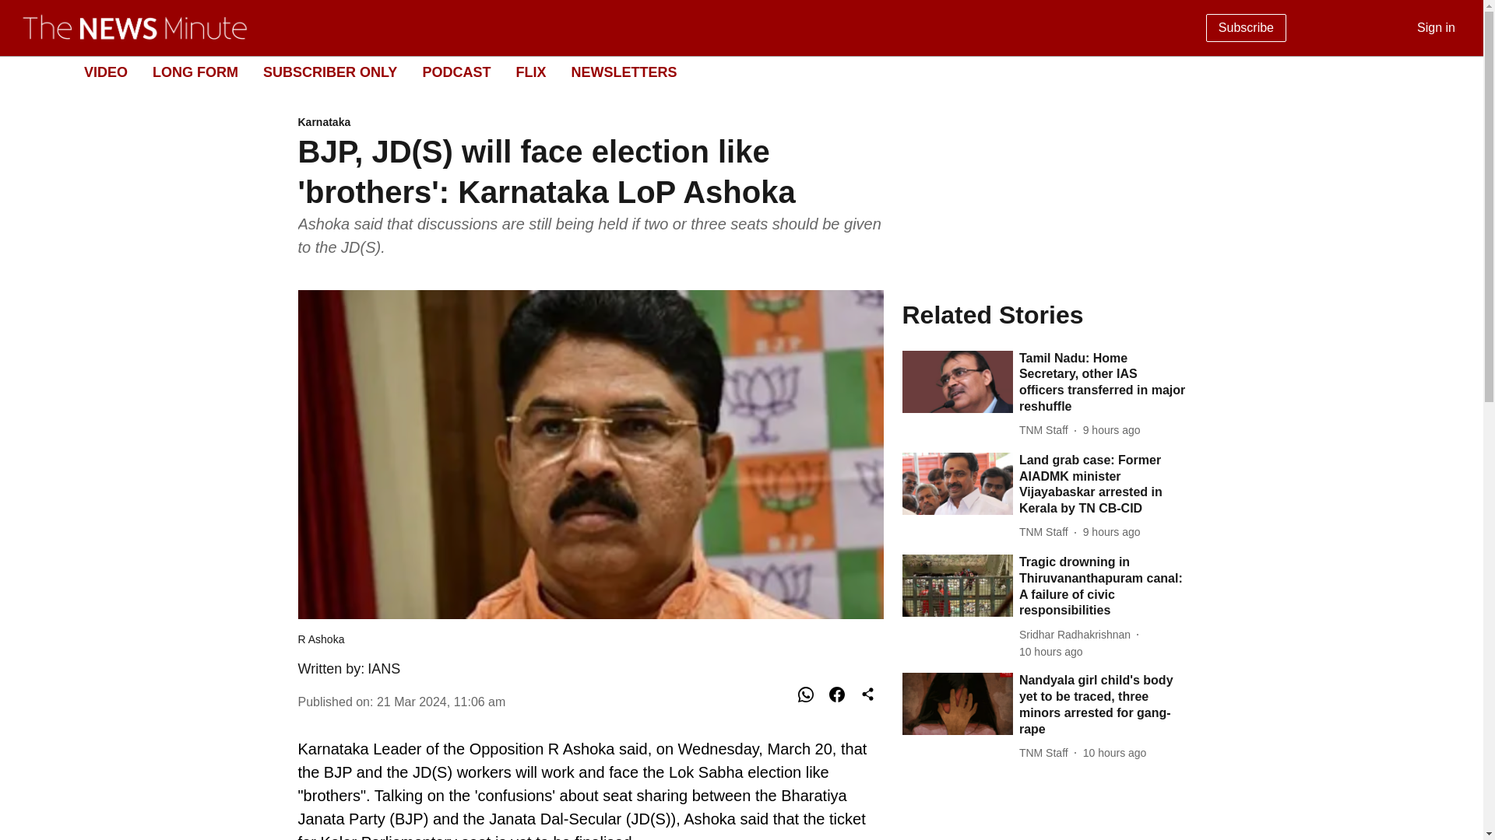 This screenshot has width=1495, height=840. What do you see at coordinates (1046, 532) in the screenshot?
I see `LONG FORM` at bounding box center [1046, 532].